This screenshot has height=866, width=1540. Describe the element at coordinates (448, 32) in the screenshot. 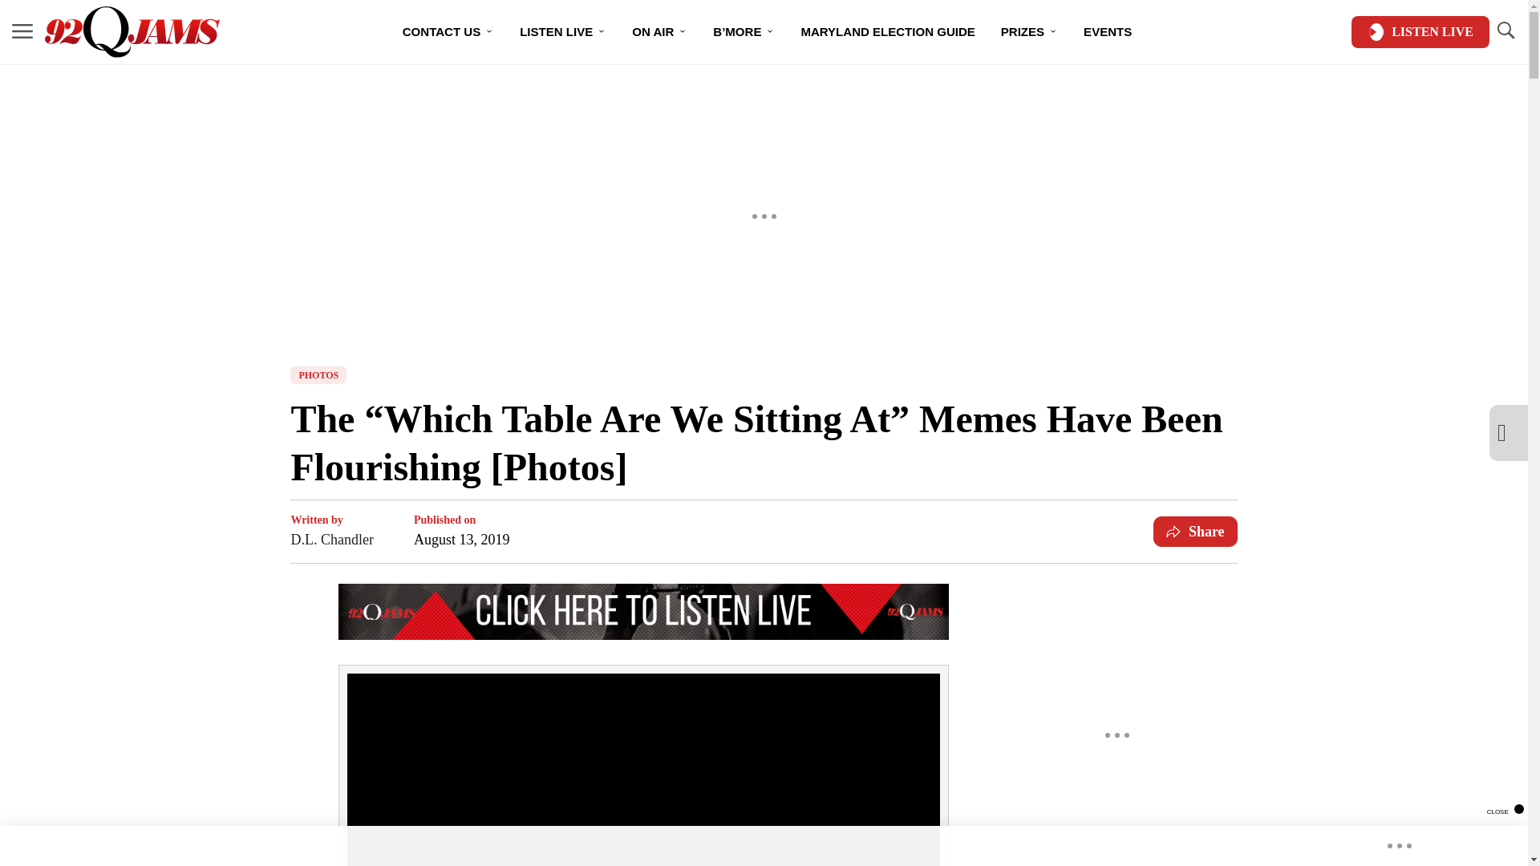

I see `CONTACT US` at that location.